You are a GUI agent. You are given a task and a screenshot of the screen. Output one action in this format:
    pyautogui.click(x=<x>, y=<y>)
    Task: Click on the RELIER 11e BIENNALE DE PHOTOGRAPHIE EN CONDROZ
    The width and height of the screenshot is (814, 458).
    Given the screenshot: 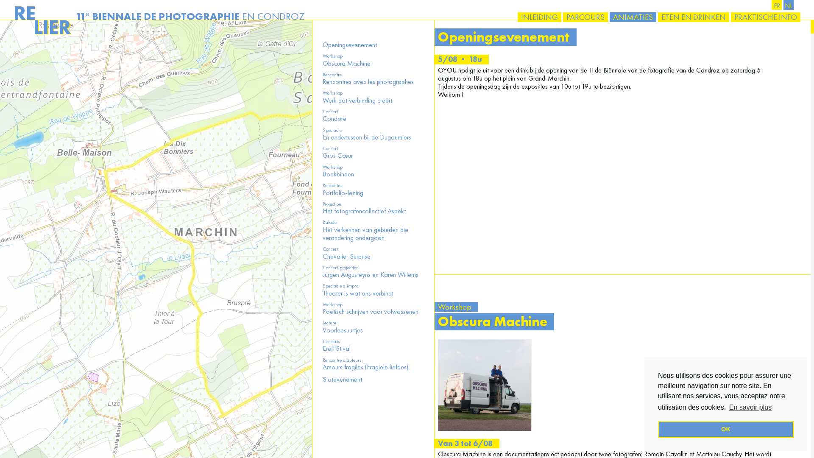 What is the action you would take?
    pyautogui.click(x=159, y=16)
    